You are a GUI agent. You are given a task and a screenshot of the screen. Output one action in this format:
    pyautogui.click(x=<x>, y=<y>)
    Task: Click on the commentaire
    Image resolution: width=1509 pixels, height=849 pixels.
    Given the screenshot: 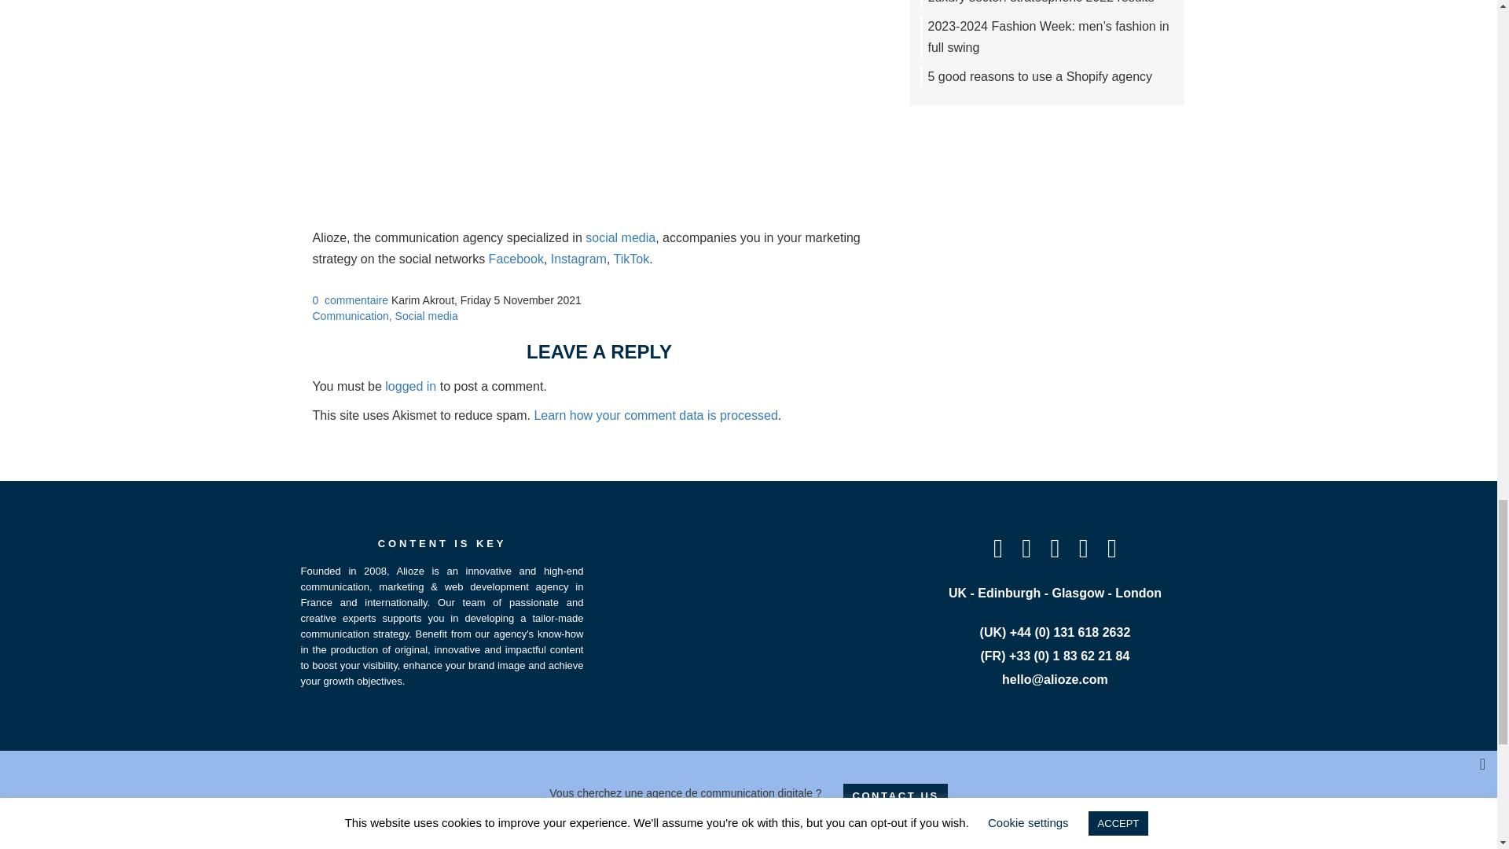 What is the action you would take?
    pyautogui.click(x=355, y=300)
    